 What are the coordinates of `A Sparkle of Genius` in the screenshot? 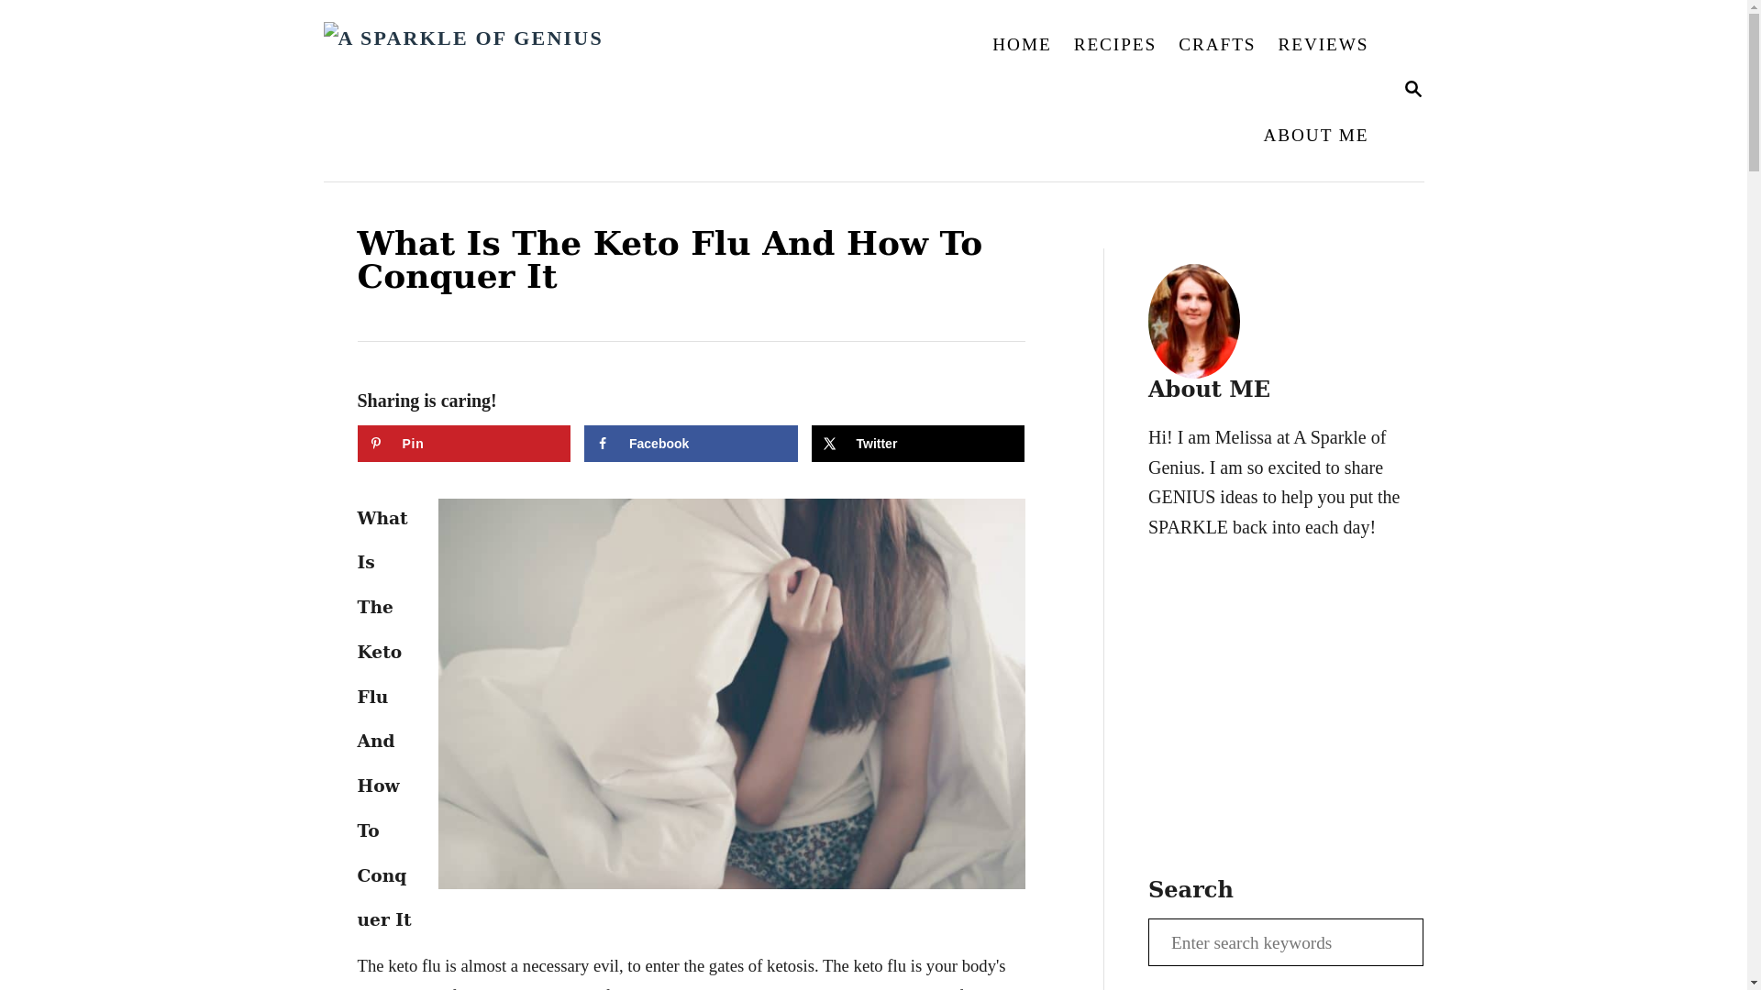 It's located at (647, 90).